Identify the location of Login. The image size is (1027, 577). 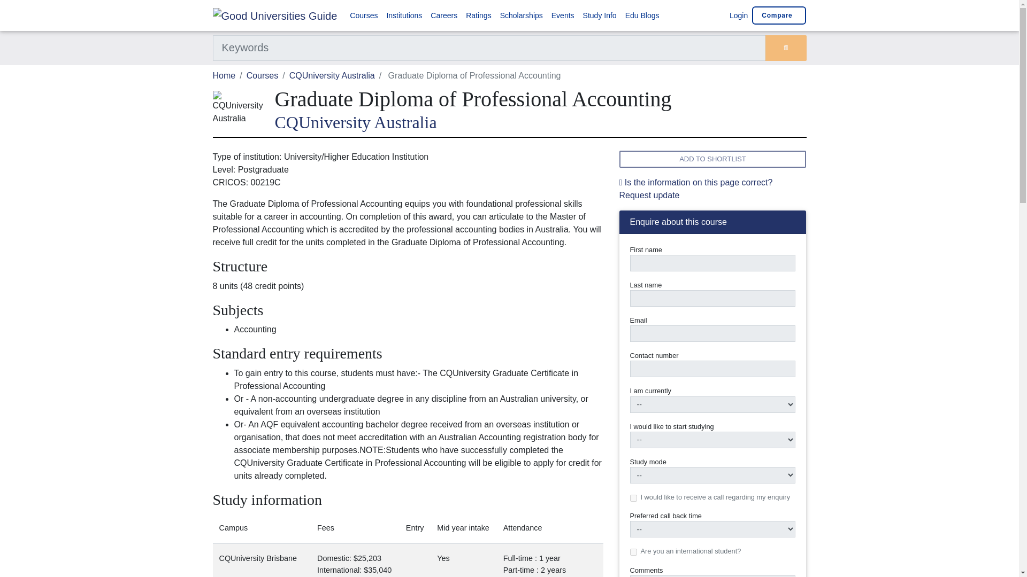
(737, 15).